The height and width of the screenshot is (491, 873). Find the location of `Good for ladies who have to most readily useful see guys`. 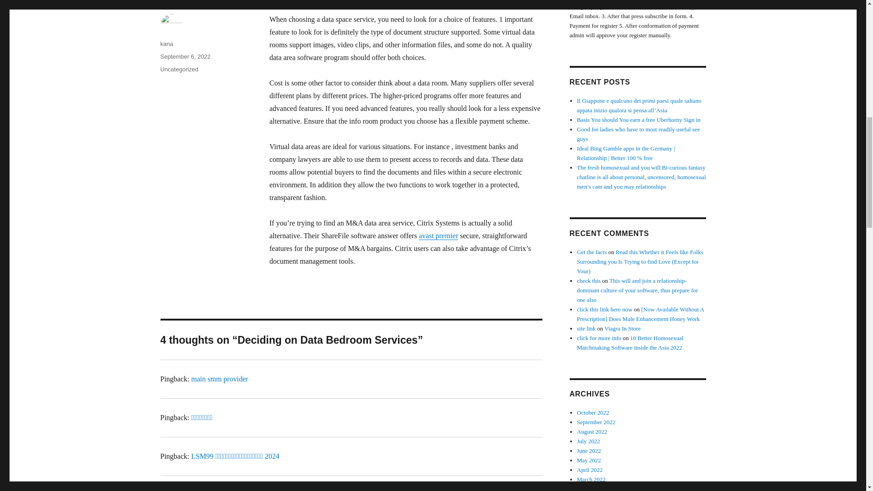

Good for ladies who have to most readily useful see guys is located at coordinates (638, 134).